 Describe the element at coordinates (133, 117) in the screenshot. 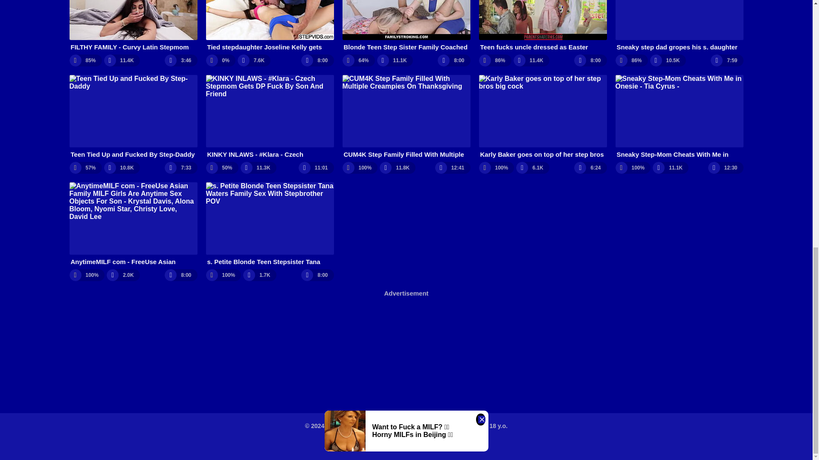

I see `Teen Tied Up and Fucked By Step-Daddy` at that location.